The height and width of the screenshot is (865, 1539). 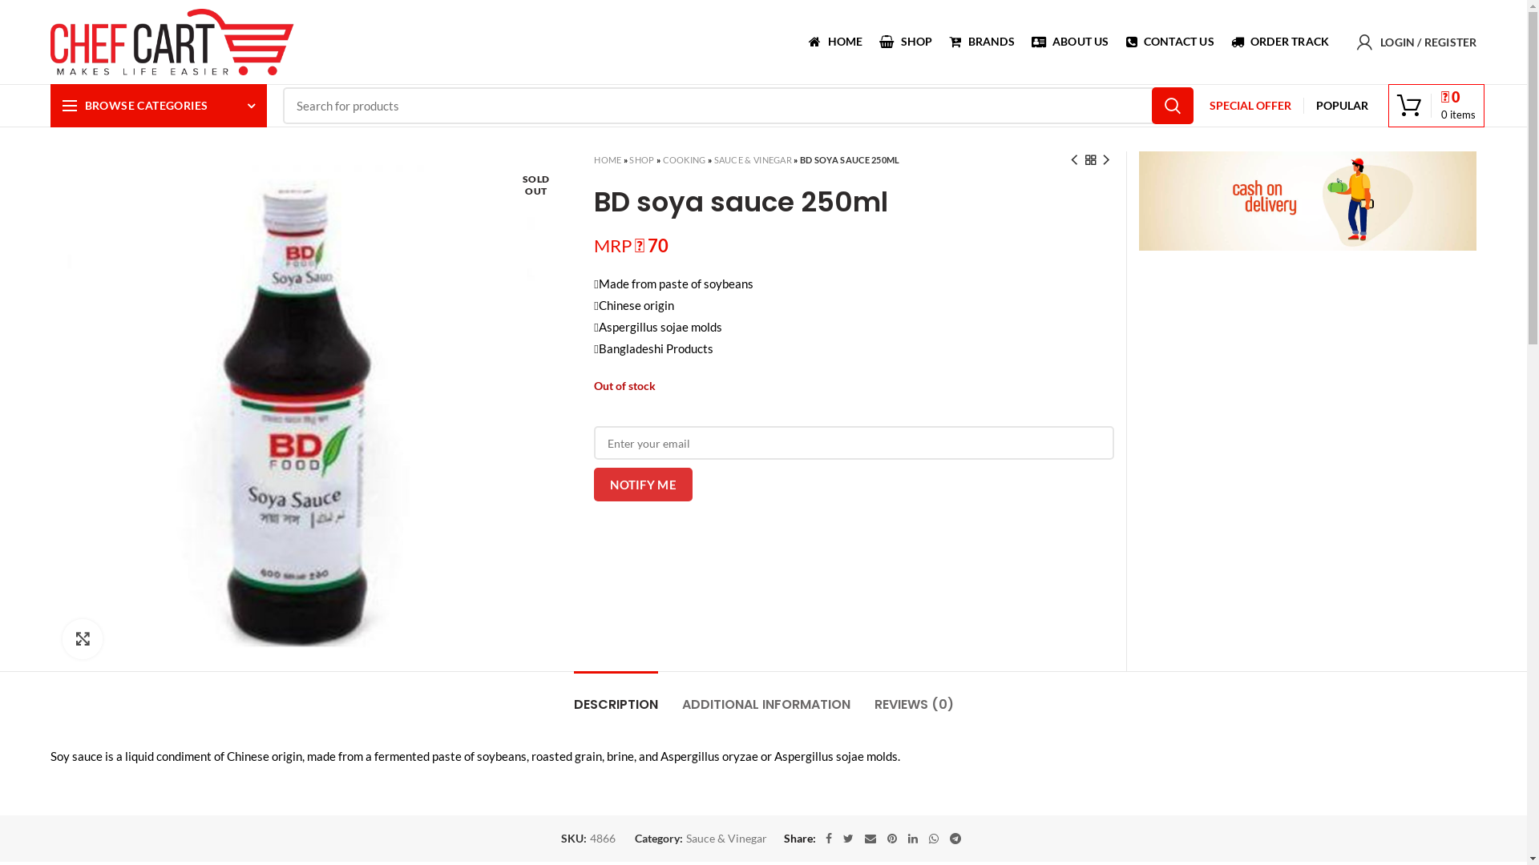 I want to click on BRANDS, so click(x=981, y=42).